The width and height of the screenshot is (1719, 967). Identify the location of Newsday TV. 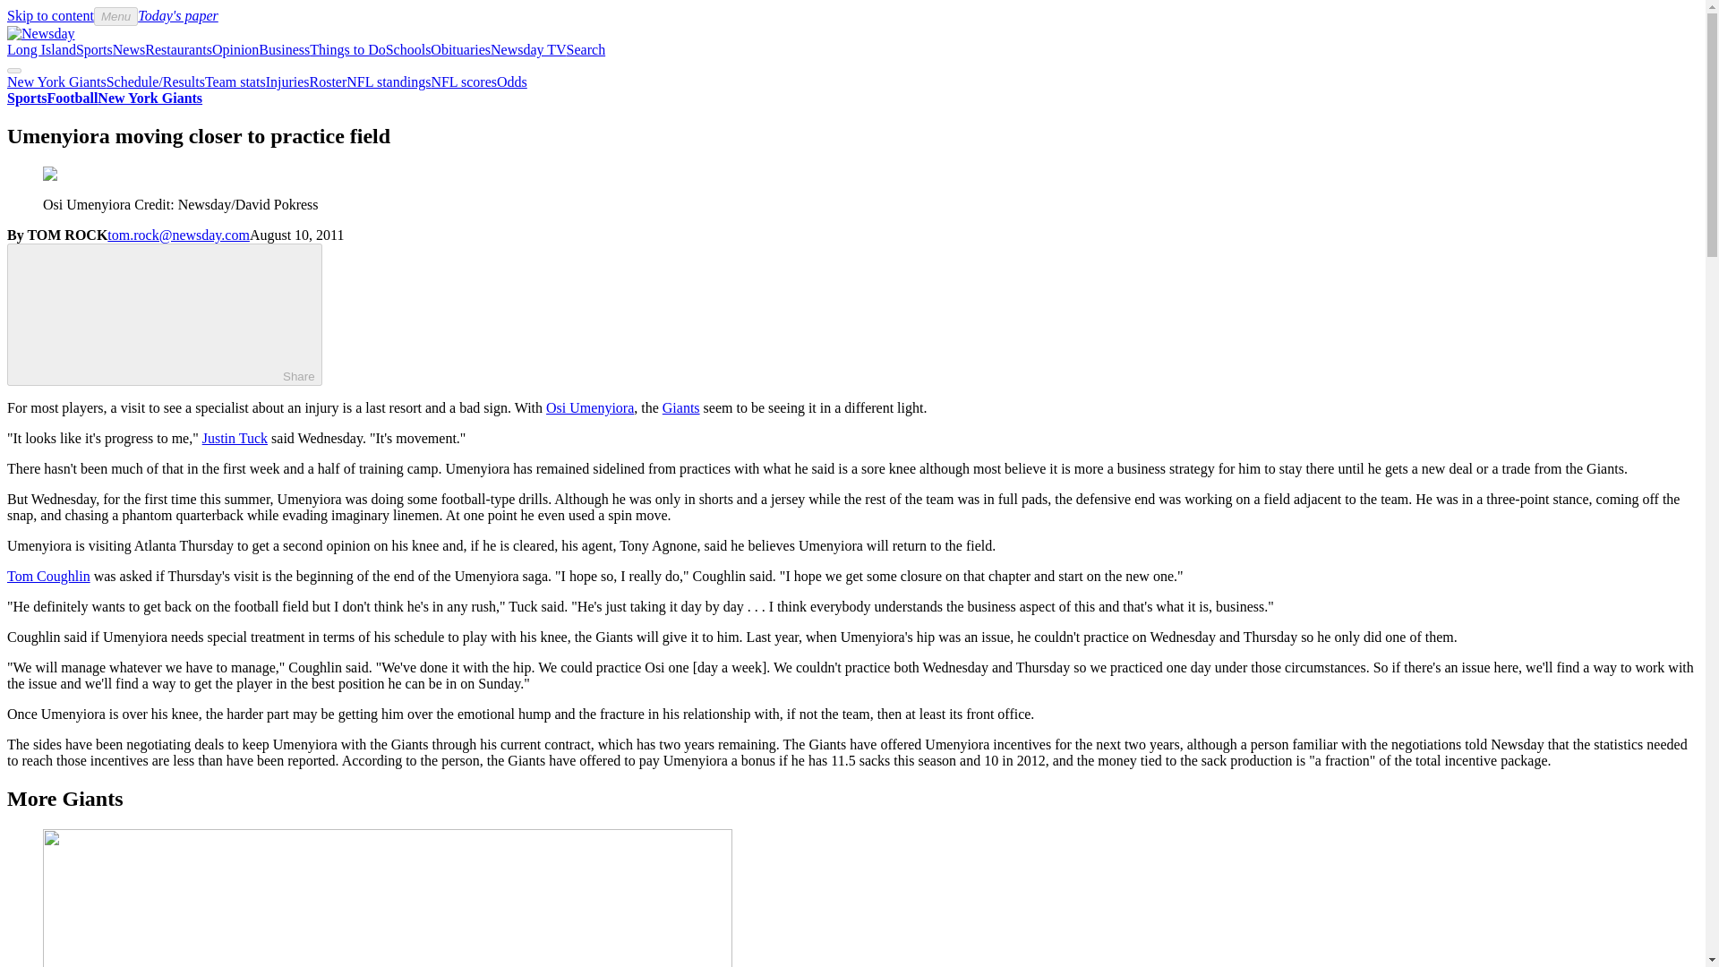
(528, 49).